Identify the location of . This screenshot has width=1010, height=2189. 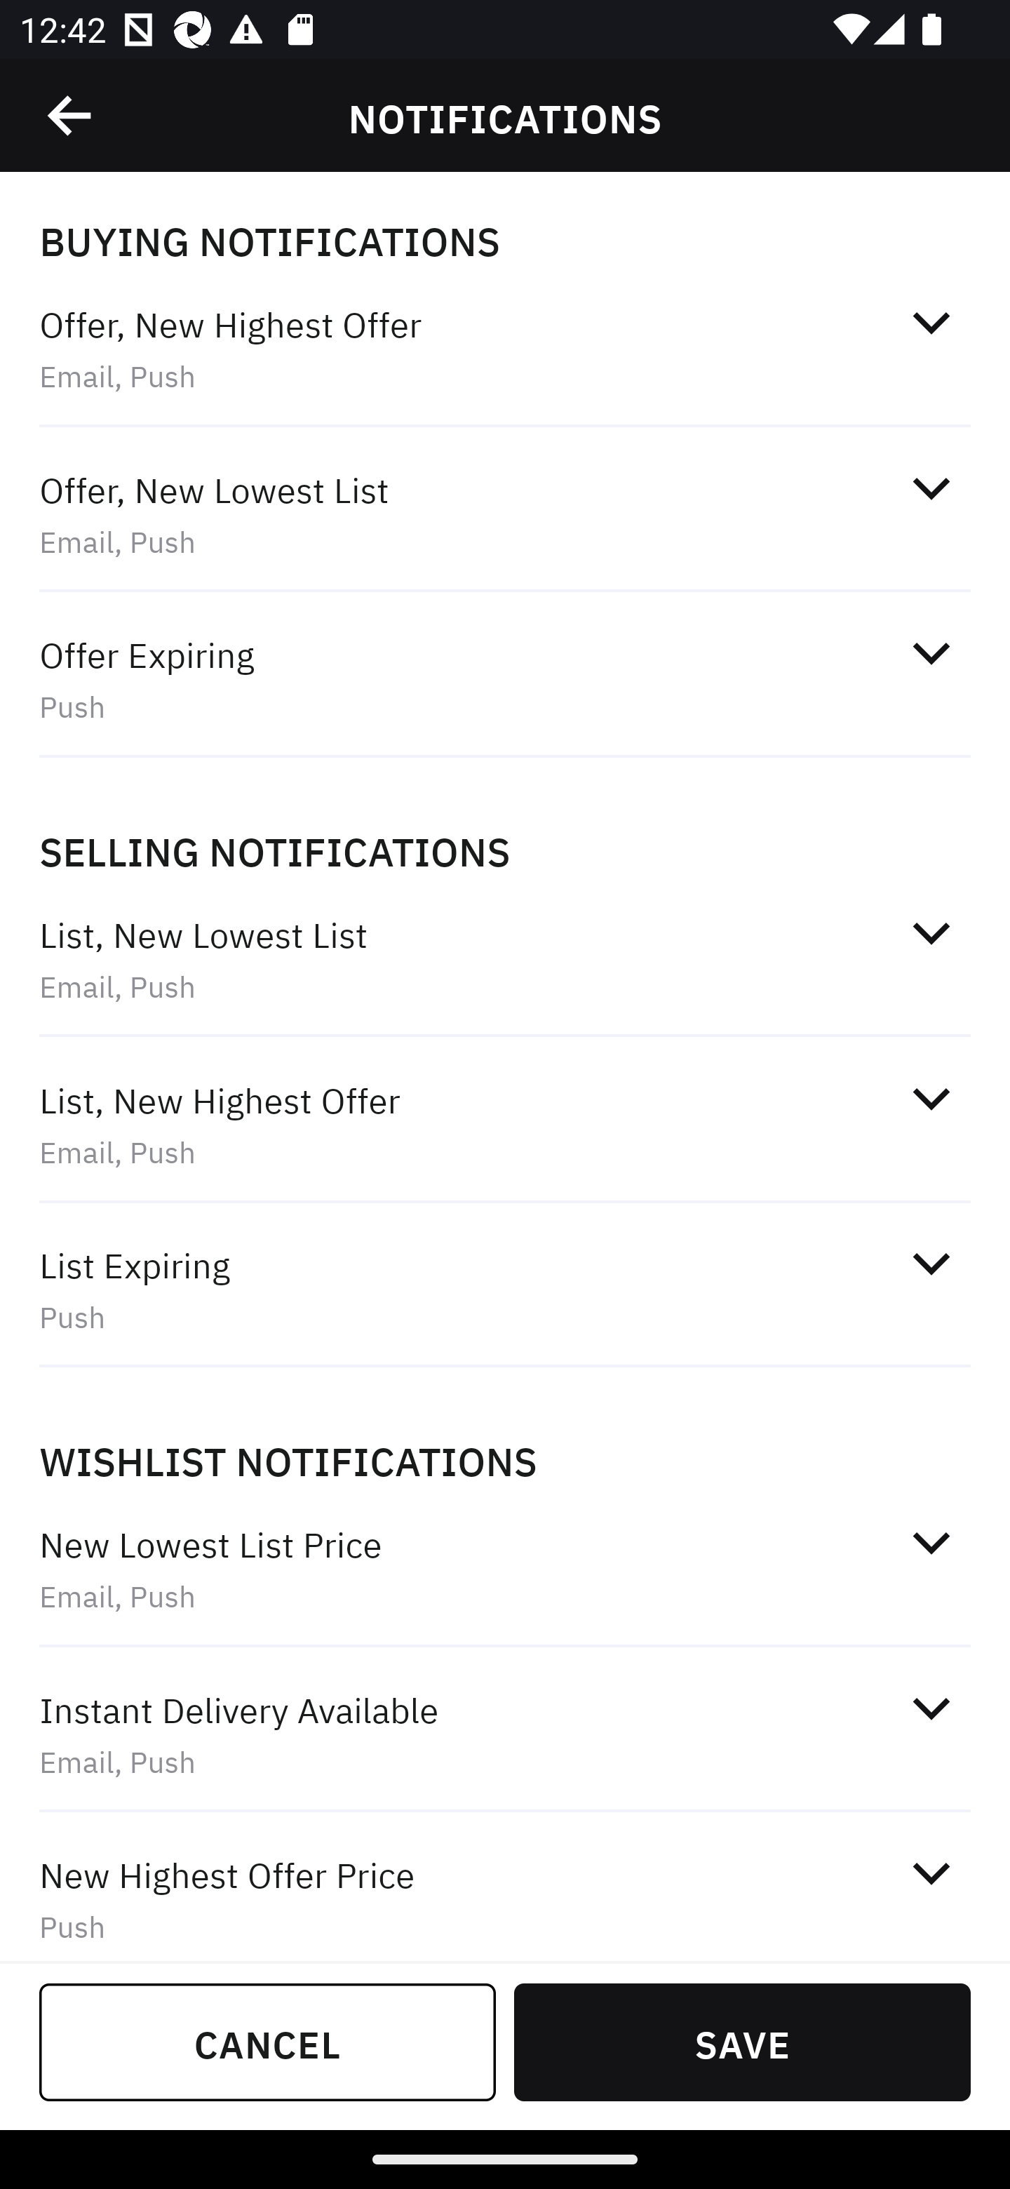
(931, 323).